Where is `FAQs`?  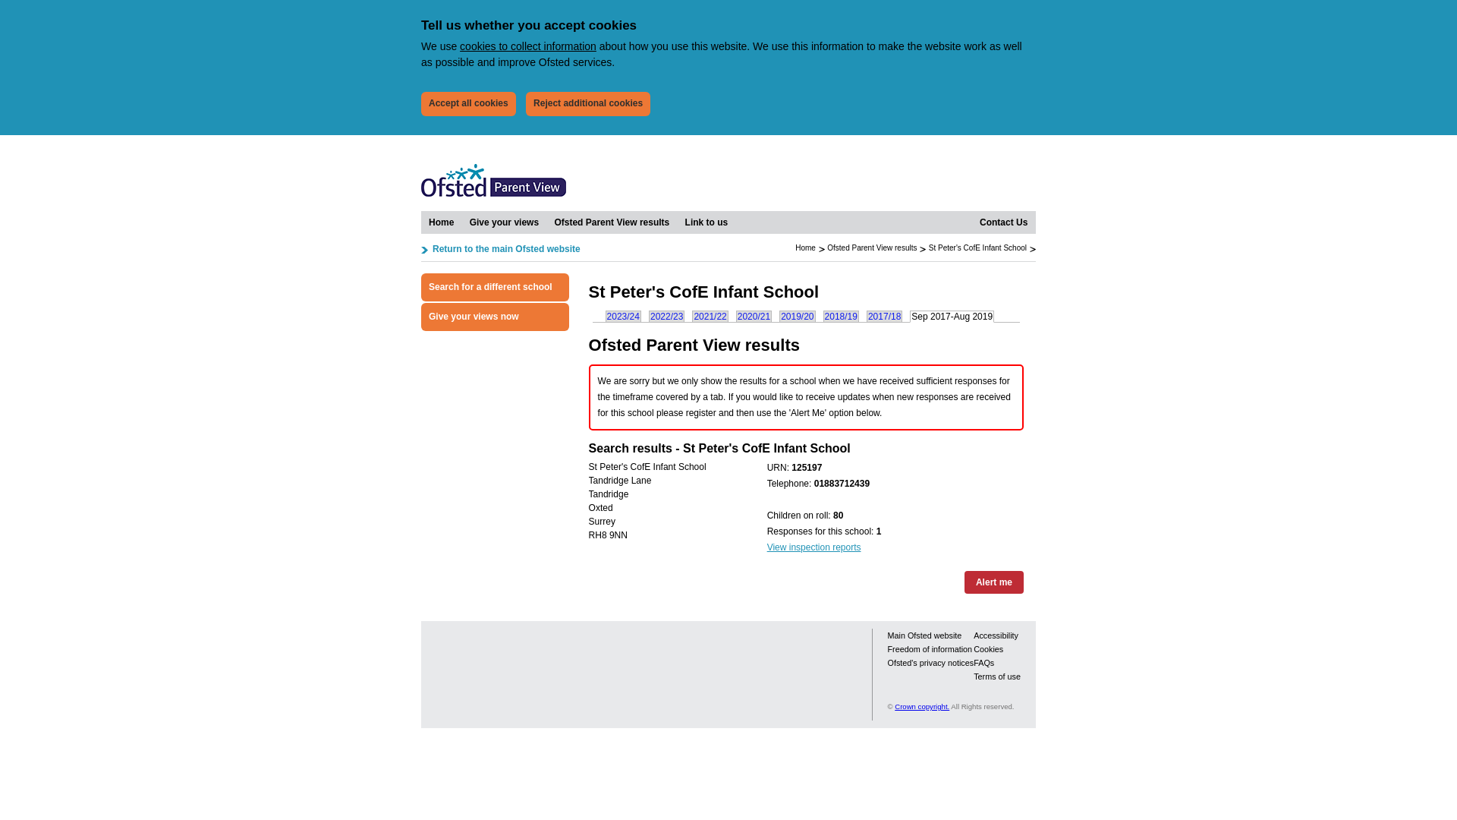 FAQs is located at coordinates (983, 663).